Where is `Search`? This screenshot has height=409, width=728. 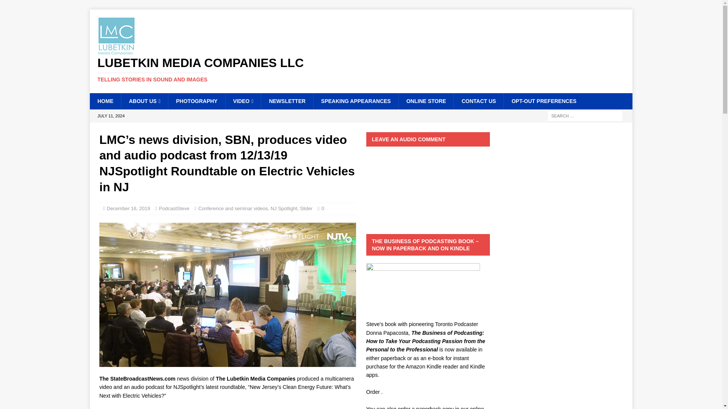 Search is located at coordinates (28, 6).